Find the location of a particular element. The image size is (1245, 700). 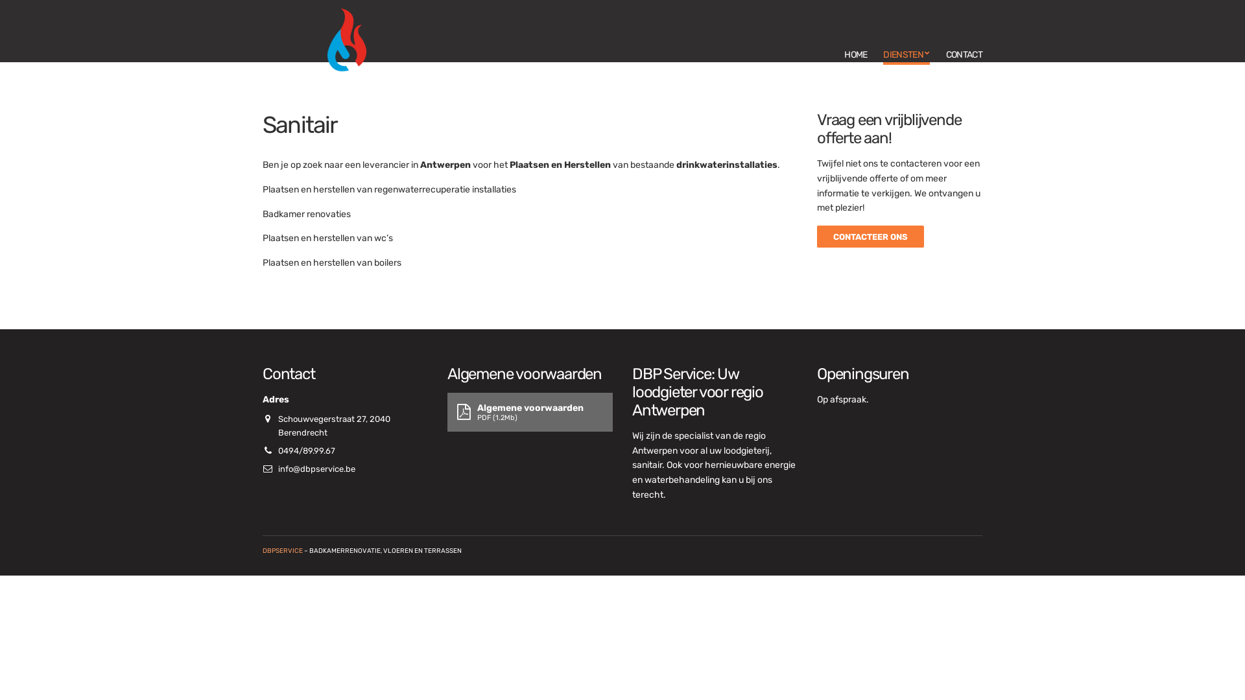

DIENSTEN is located at coordinates (907, 57).